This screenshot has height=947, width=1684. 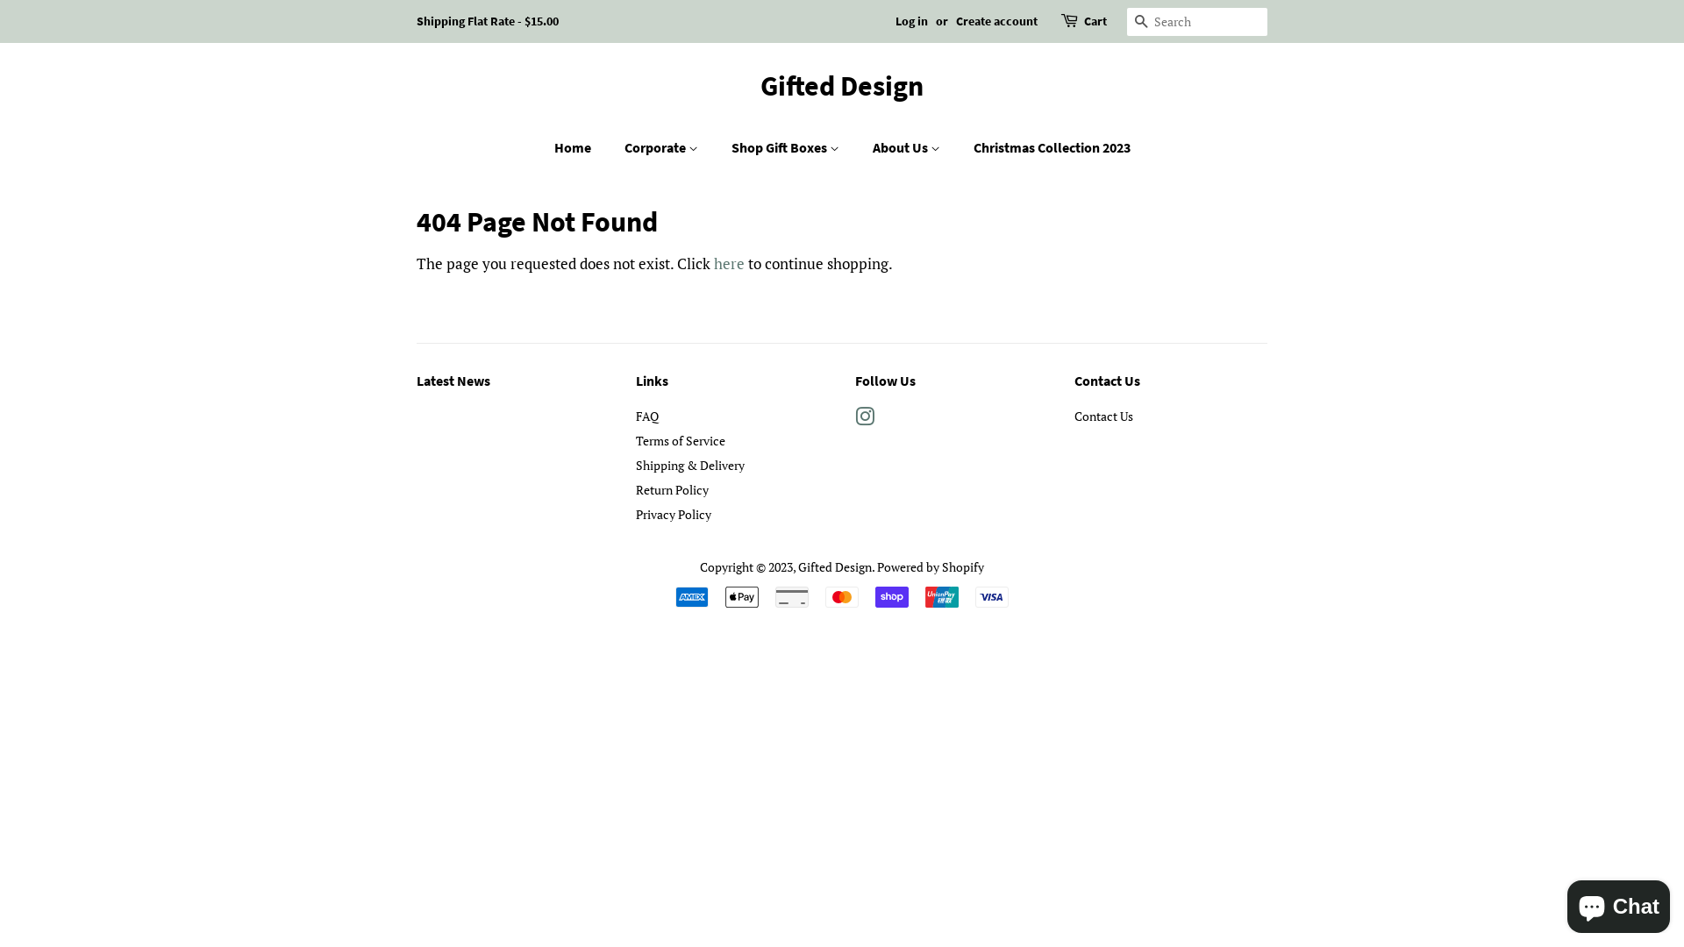 What do you see at coordinates (647, 416) in the screenshot?
I see `FAQ` at bounding box center [647, 416].